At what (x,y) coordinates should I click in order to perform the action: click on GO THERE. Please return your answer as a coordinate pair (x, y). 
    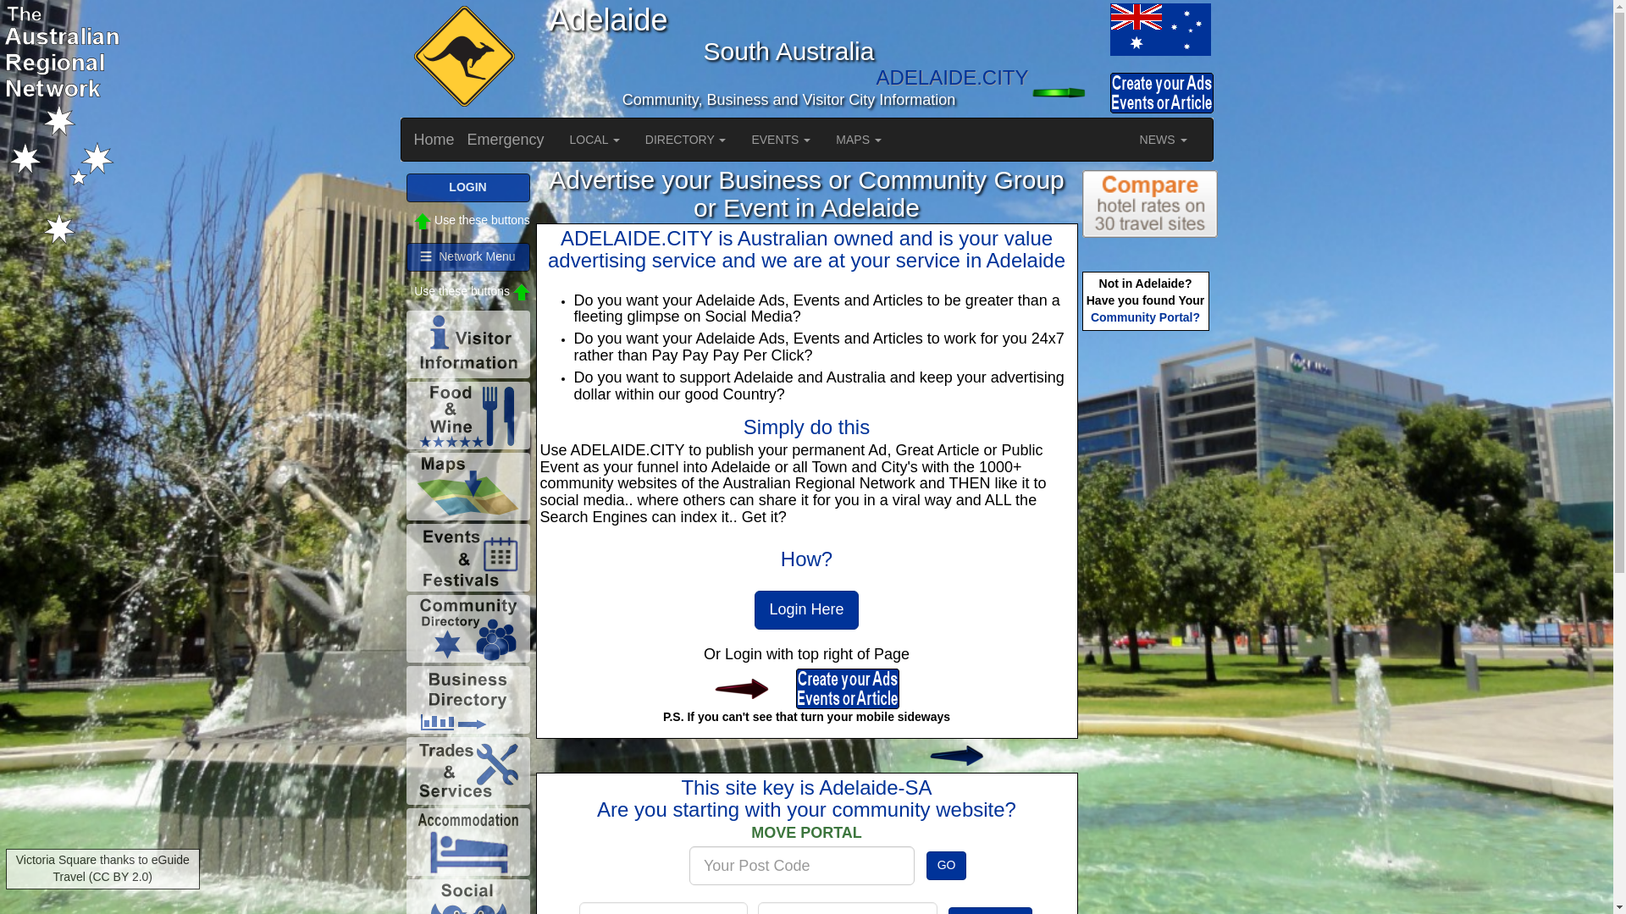
    Looking at the image, I should click on (990, 911).